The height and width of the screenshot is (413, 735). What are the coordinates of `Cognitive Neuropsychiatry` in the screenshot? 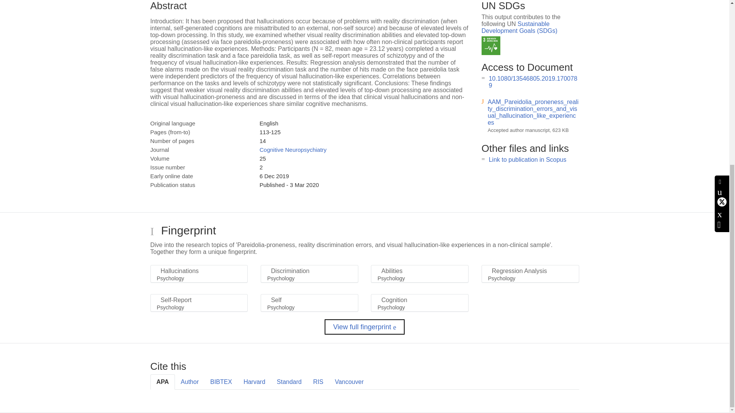 It's located at (292, 150).